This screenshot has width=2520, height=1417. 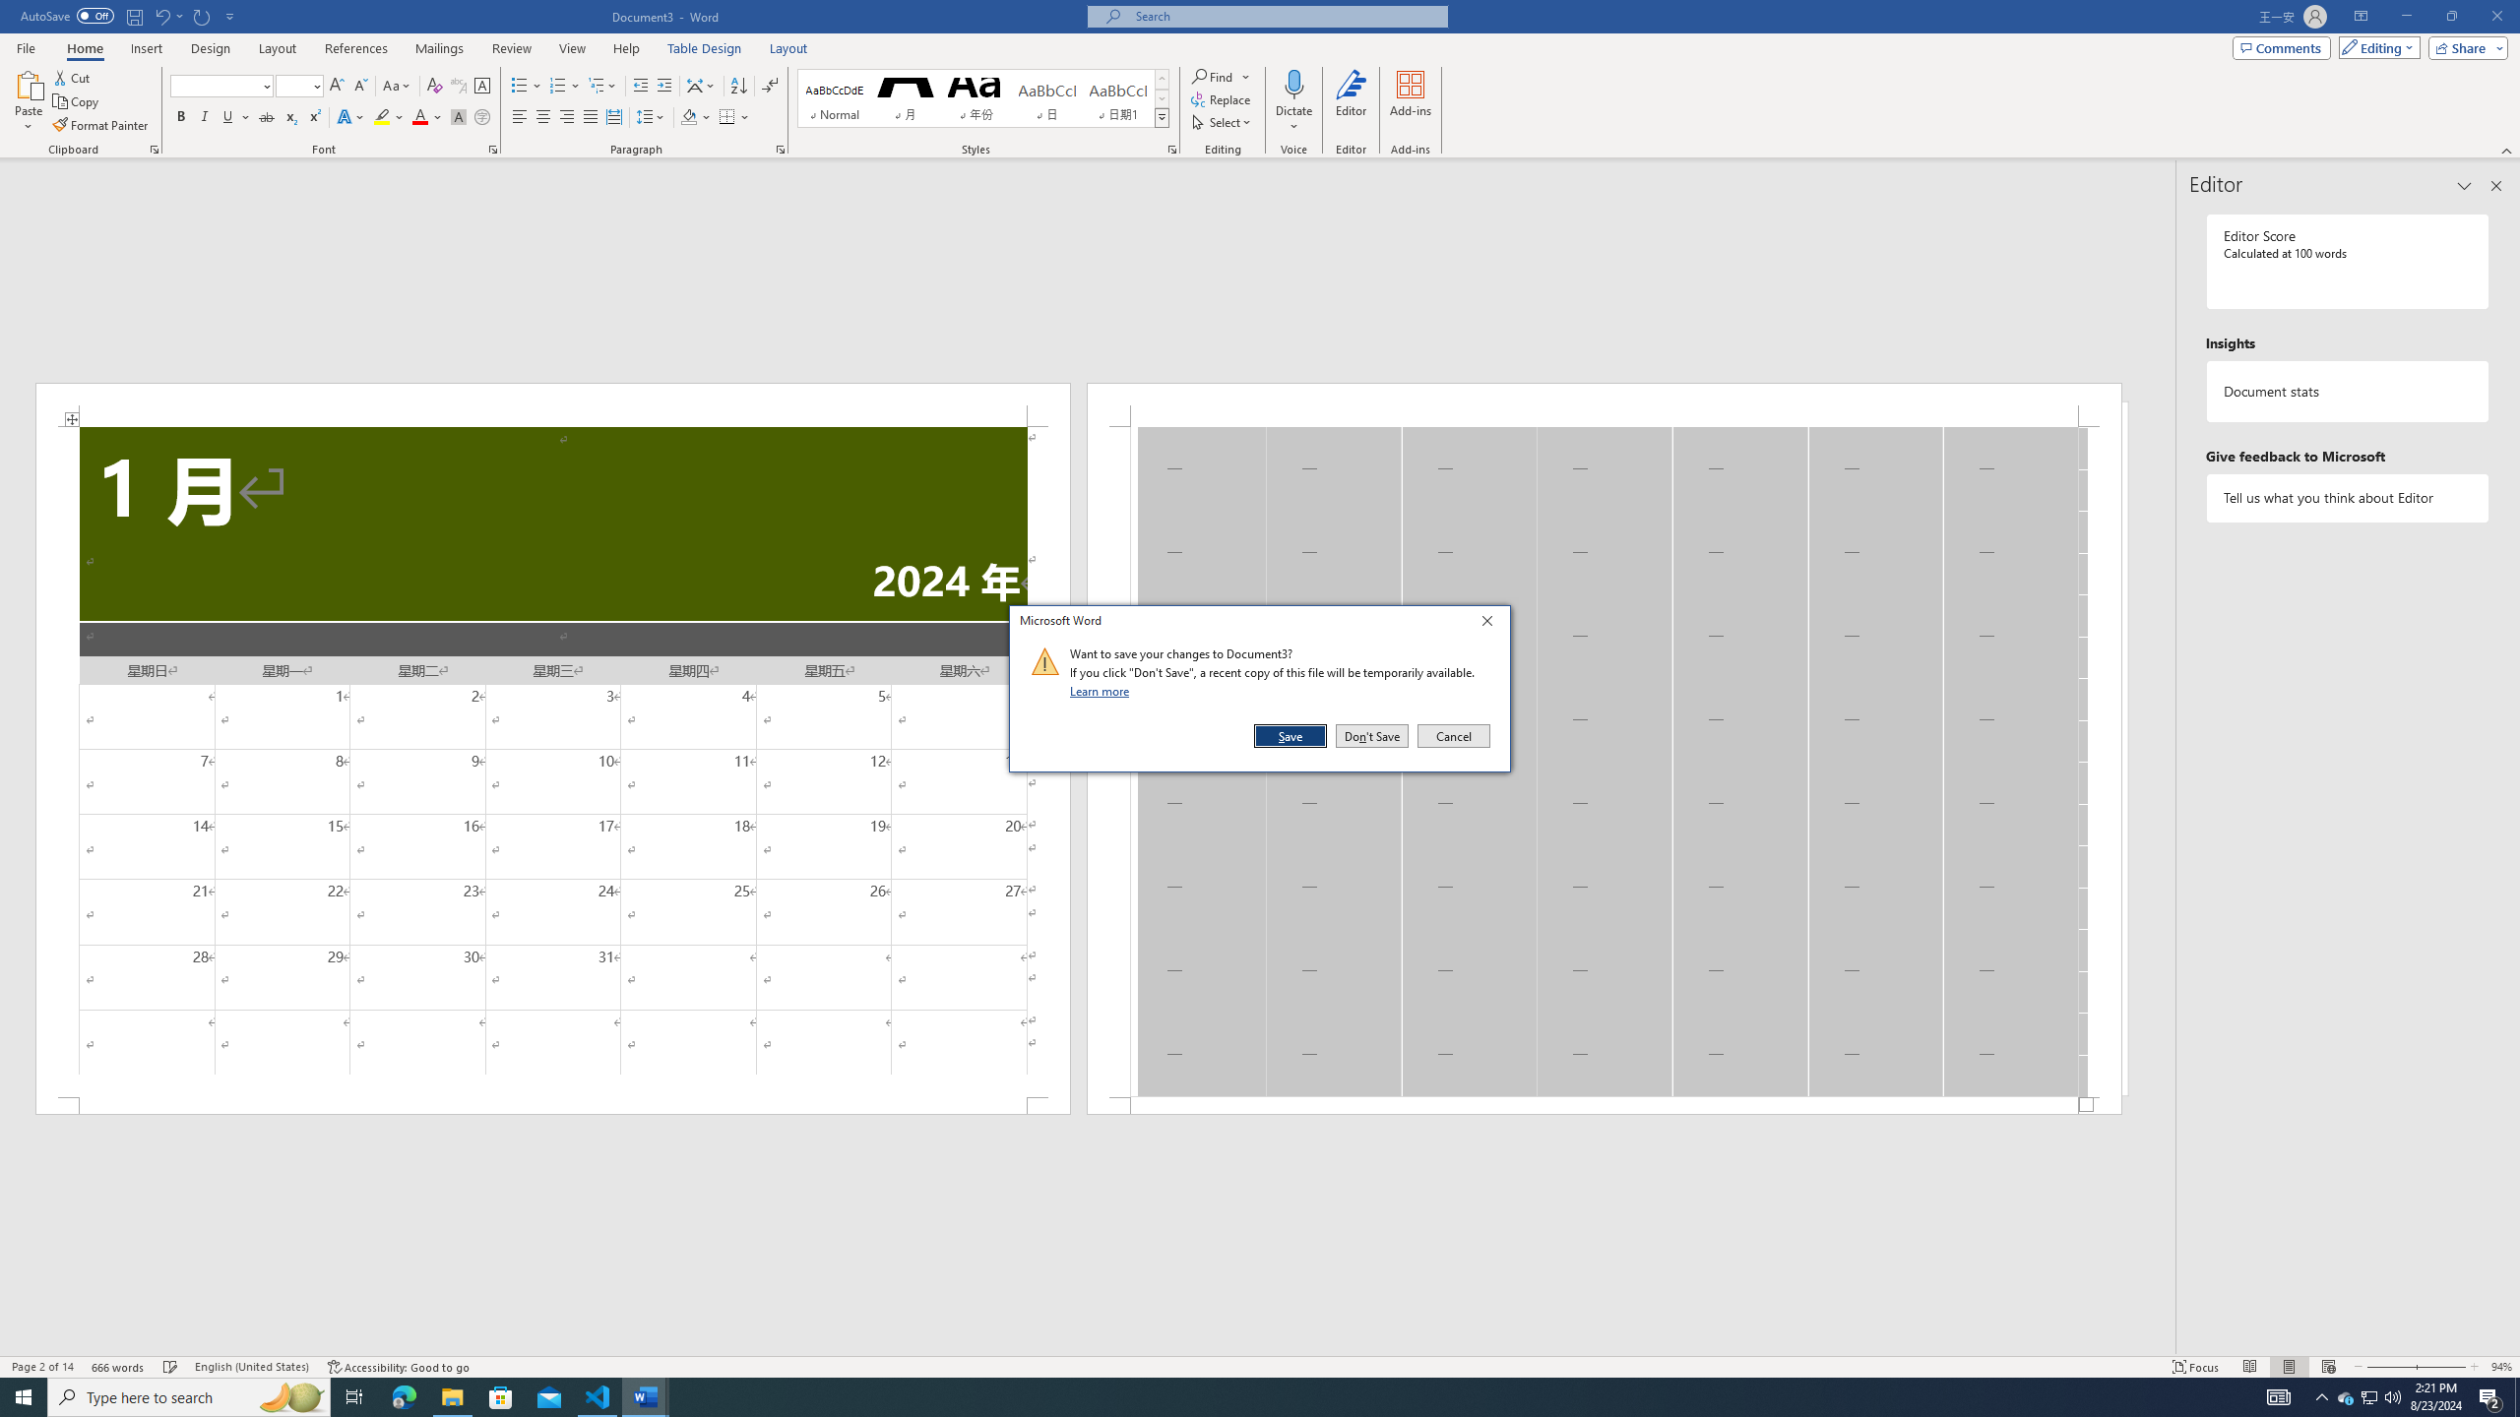 What do you see at coordinates (2282, 47) in the screenshot?
I see `Comments` at bounding box center [2282, 47].